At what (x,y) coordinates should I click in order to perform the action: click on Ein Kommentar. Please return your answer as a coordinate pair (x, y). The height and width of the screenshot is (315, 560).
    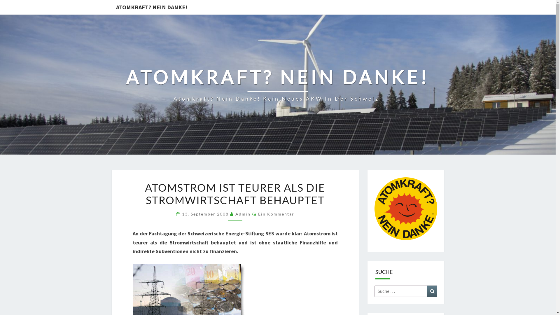
    Looking at the image, I should click on (276, 214).